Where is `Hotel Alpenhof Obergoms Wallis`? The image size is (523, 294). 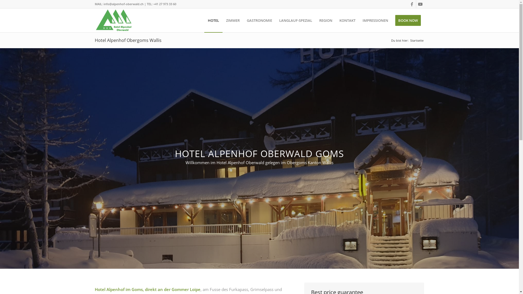 Hotel Alpenhof Obergoms Wallis is located at coordinates (128, 40).